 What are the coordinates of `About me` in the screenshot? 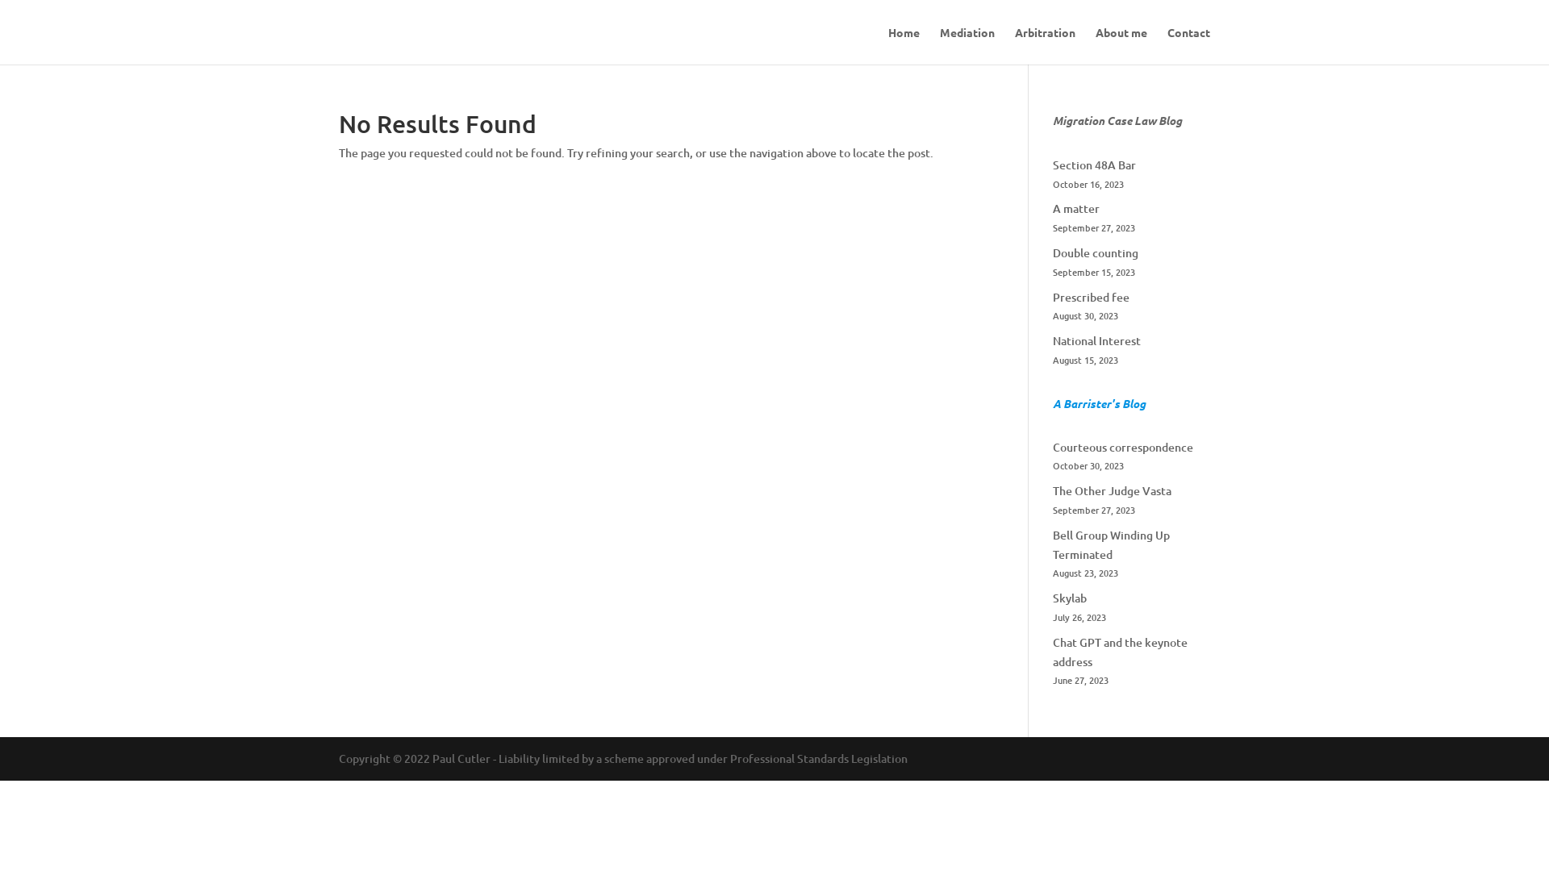 It's located at (1121, 45).